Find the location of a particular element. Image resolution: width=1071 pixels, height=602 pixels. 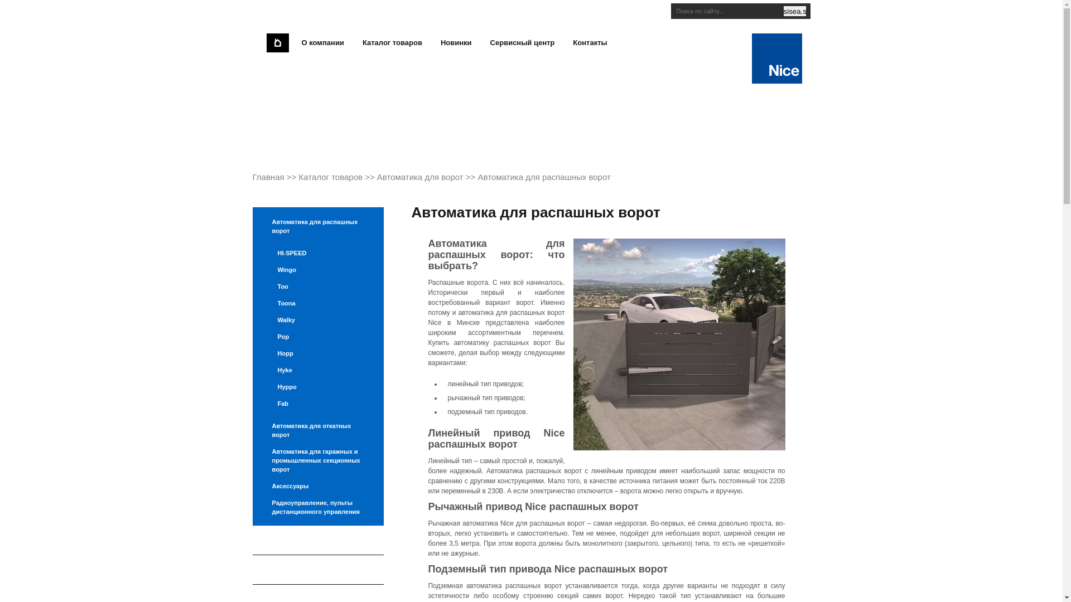

Hyke is located at coordinates (318, 370).